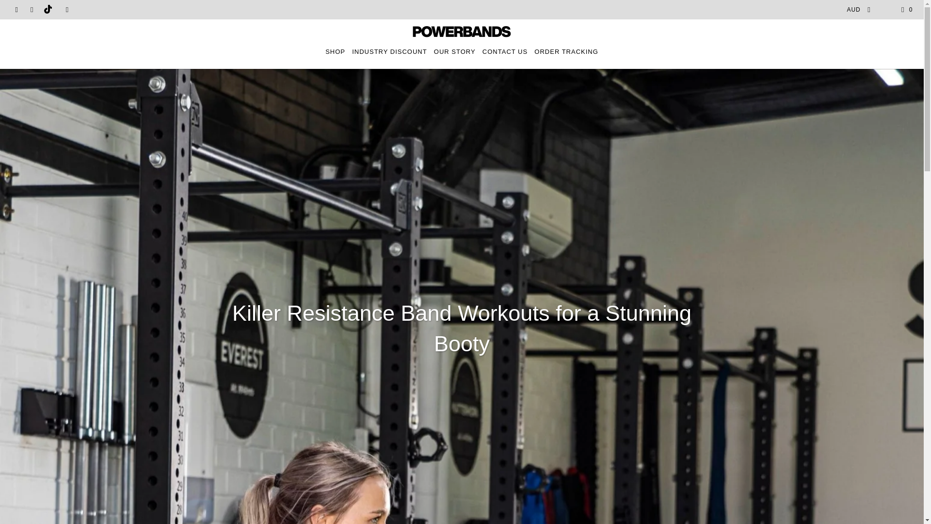 The width and height of the screenshot is (931, 524). Describe the element at coordinates (566, 51) in the screenshot. I see `ORDER TRACKING` at that location.